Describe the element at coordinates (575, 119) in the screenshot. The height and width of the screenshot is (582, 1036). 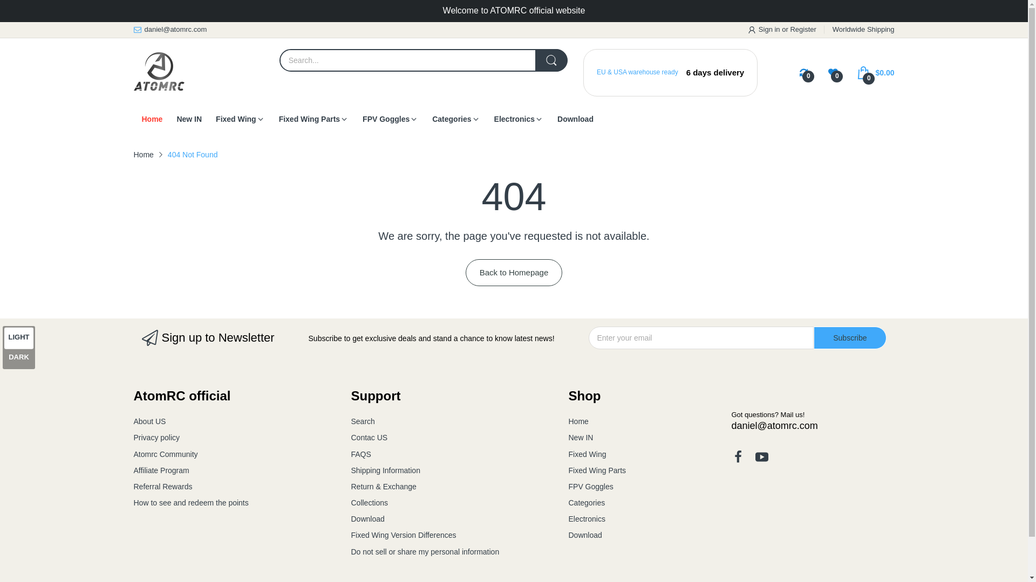
I see `Download` at that location.